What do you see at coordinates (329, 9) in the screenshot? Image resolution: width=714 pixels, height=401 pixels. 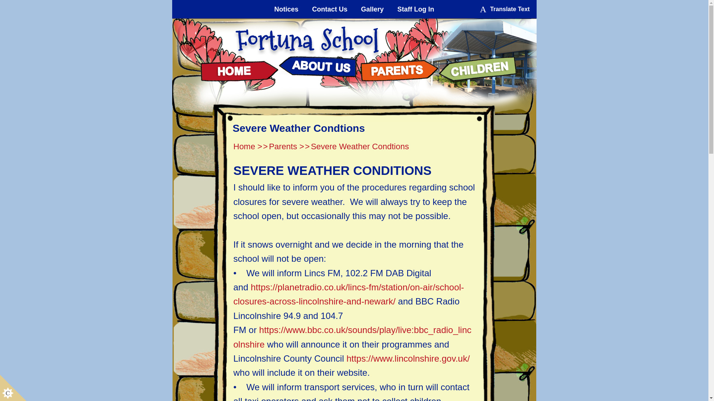 I see `Contact Us` at bounding box center [329, 9].